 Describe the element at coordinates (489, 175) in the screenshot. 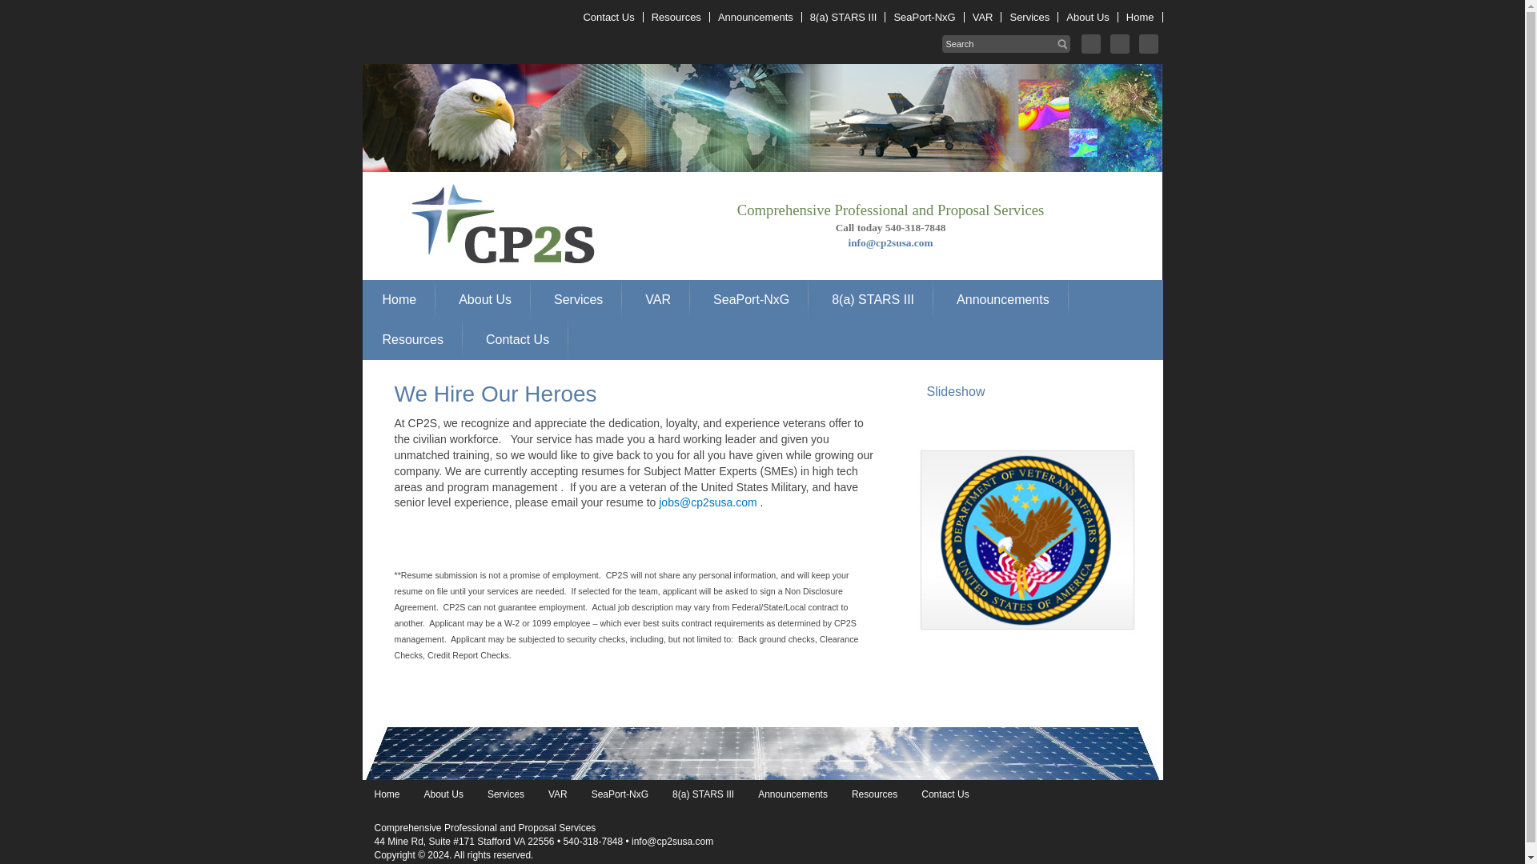

I see `CP2S USA` at that location.